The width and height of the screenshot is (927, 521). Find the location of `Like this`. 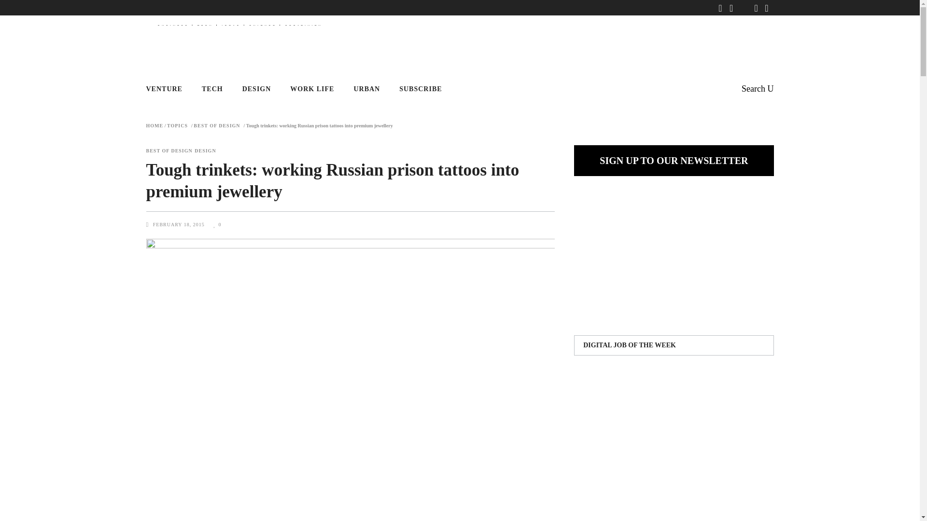

Like this is located at coordinates (217, 224).